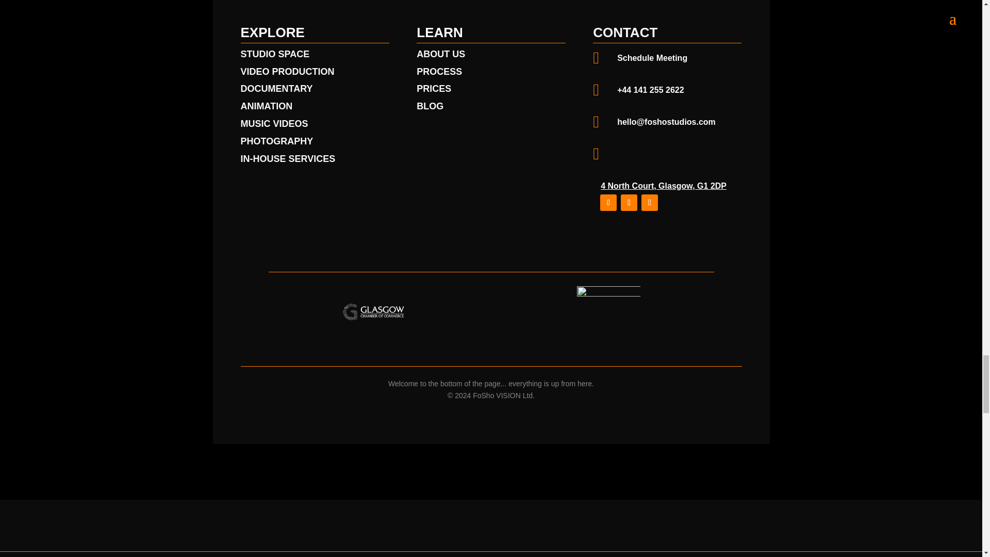 The height and width of the screenshot is (557, 990). What do you see at coordinates (629, 202) in the screenshot?
I see `Follow on Youtube` at bounding box center [629, 202].